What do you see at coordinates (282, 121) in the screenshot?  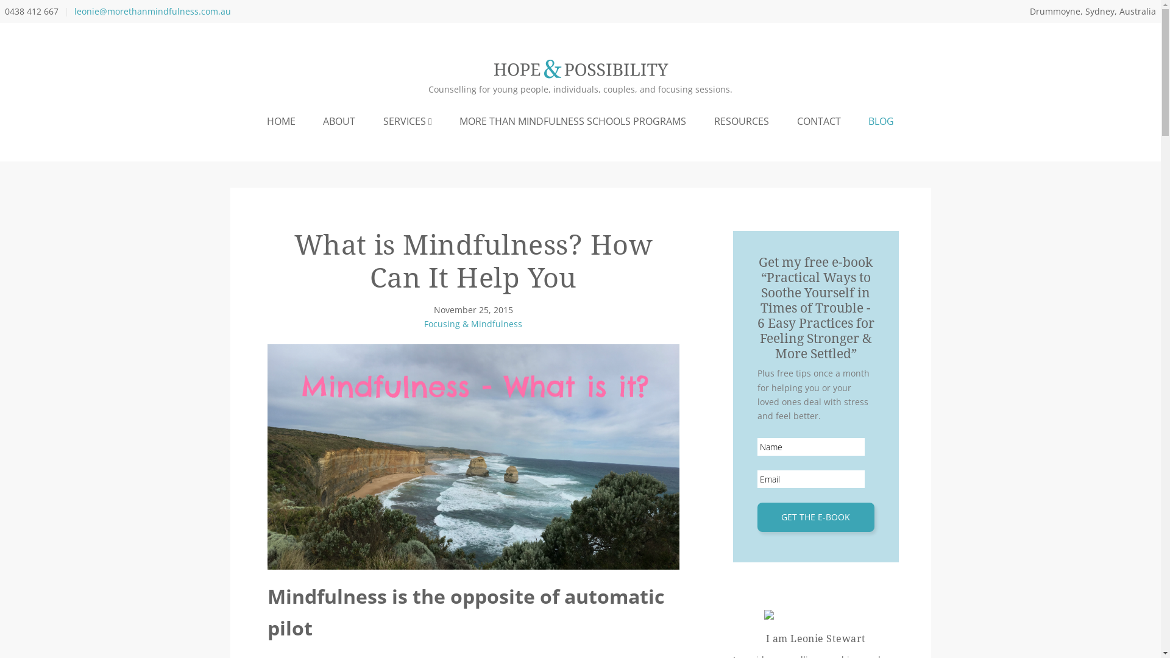 I see `HOME` at bounding box center [282, 121].